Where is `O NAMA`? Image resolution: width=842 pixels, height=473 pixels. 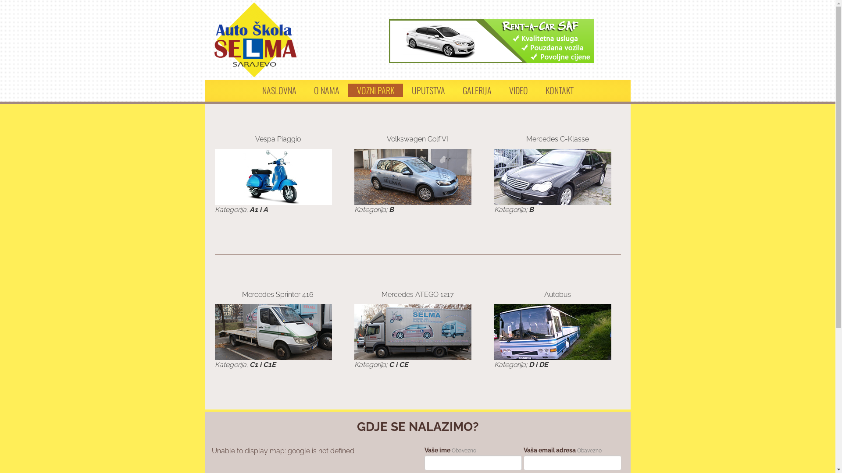
O NAMA is located at coordinates (327, 90).